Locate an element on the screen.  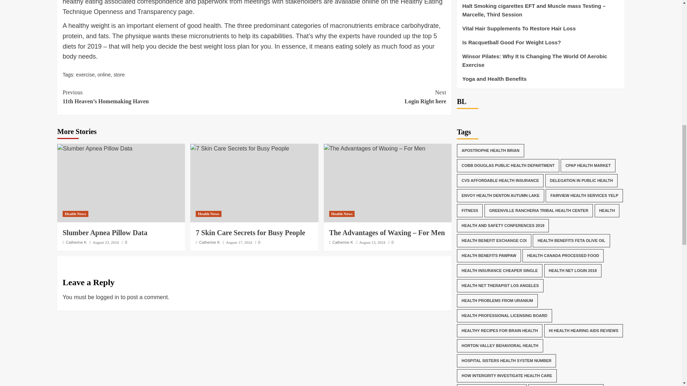
0 is located at coordinates (124, 242).